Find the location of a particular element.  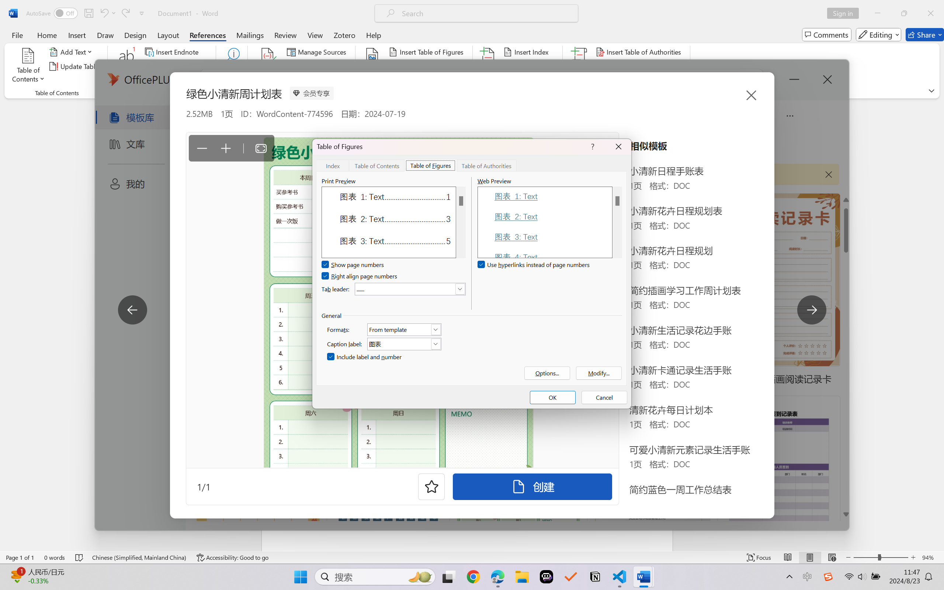

Show page numbers is located at coordinates (353, 265).